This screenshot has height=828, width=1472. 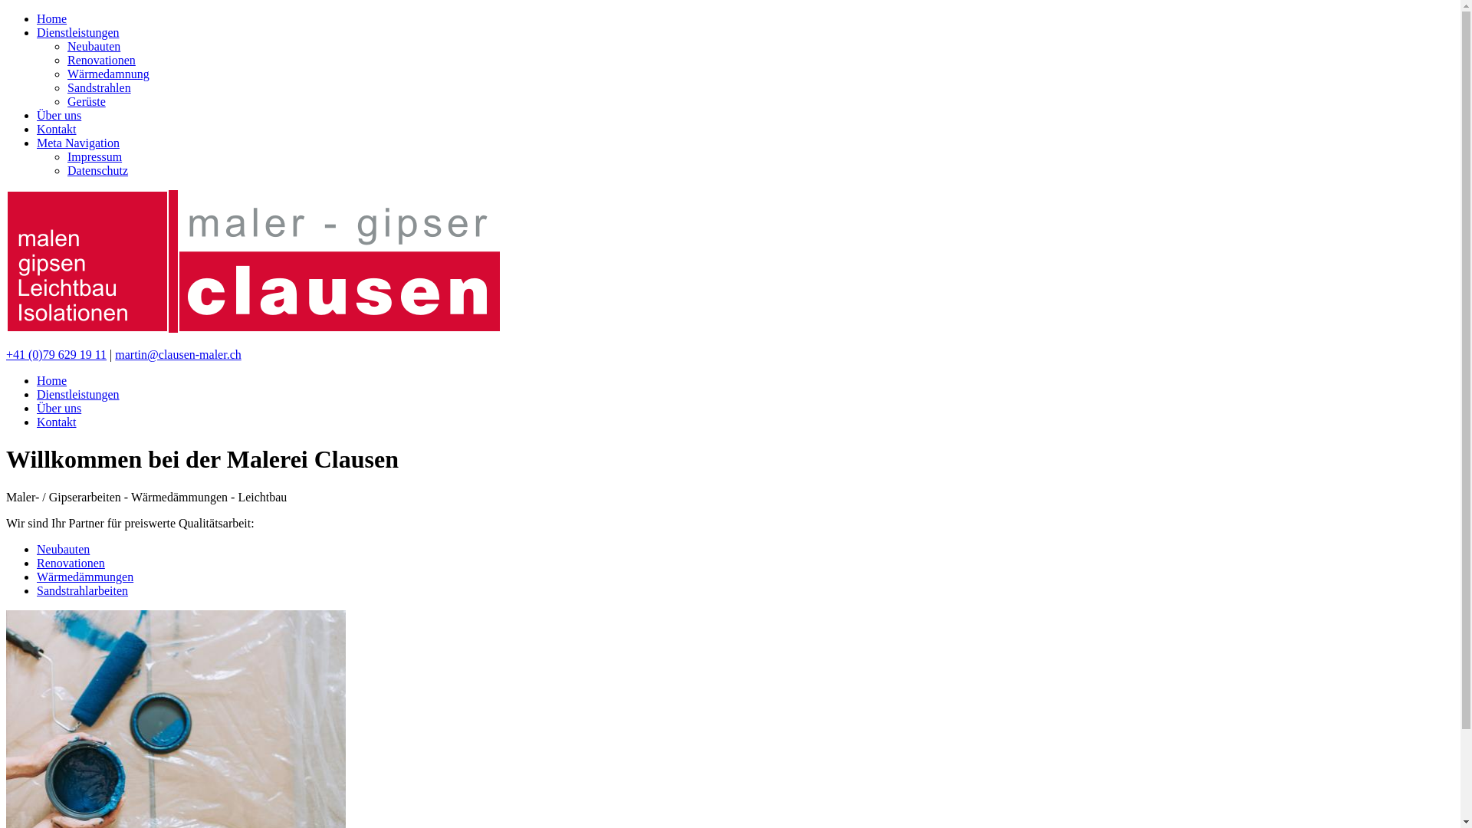 I want to click on Kontakt, so click(x=57, y=129).